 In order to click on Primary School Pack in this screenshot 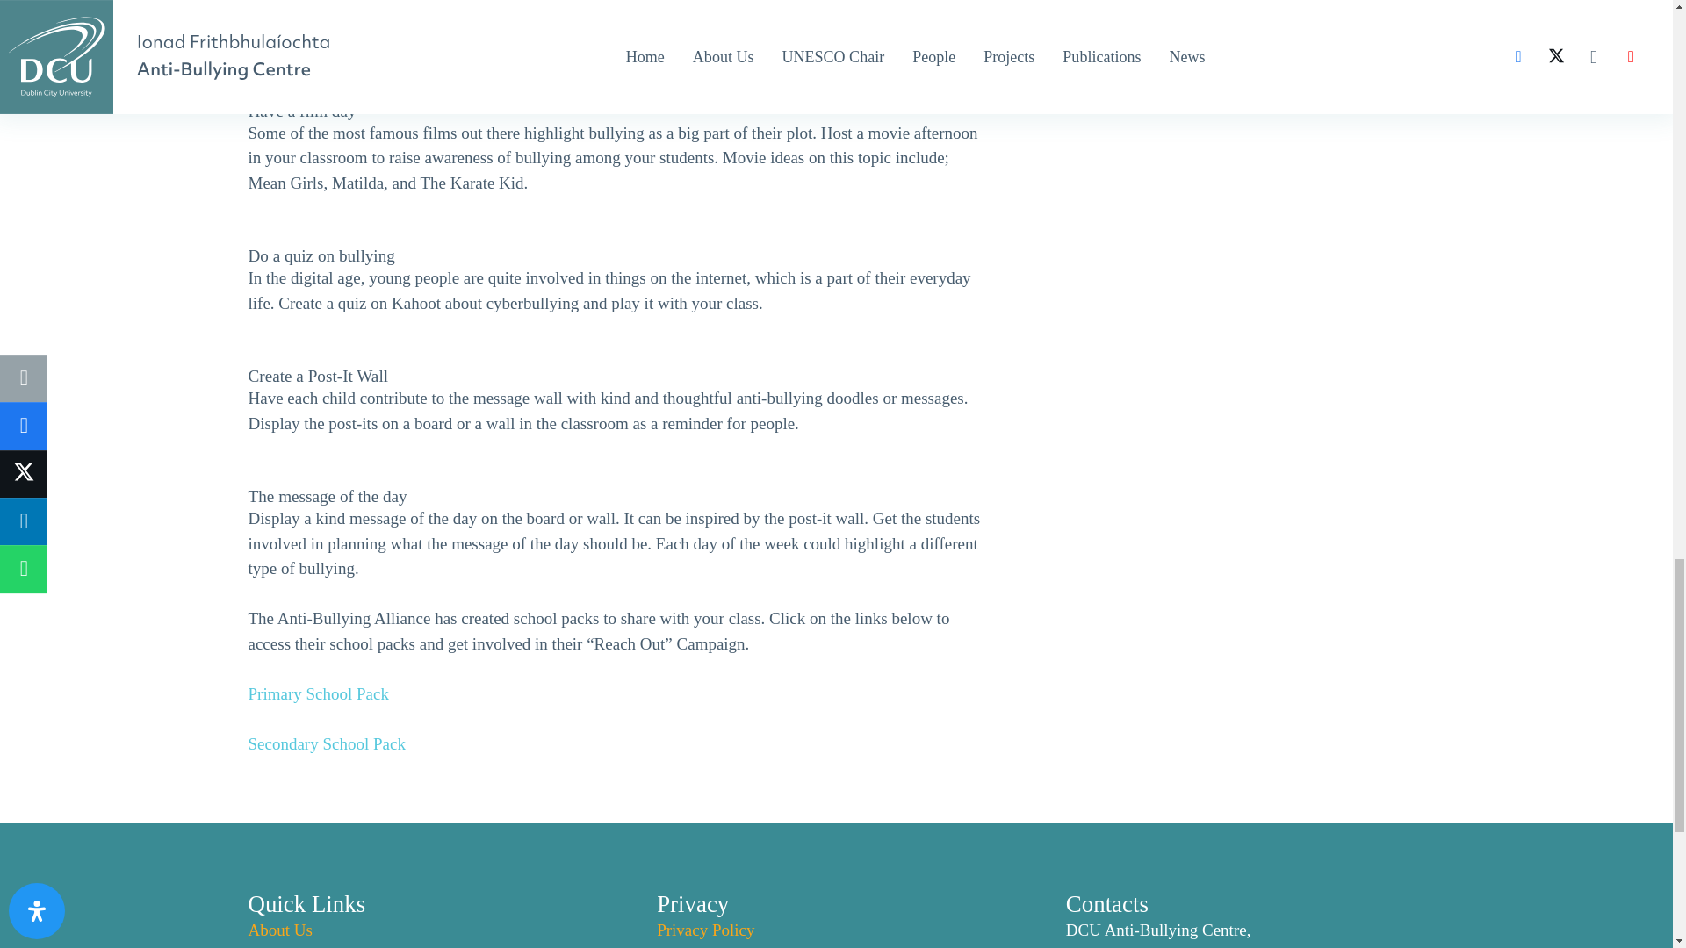, I will do `click(318, 693)`.